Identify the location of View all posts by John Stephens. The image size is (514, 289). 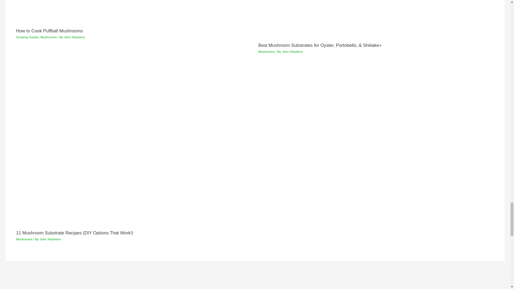
(50, 239).